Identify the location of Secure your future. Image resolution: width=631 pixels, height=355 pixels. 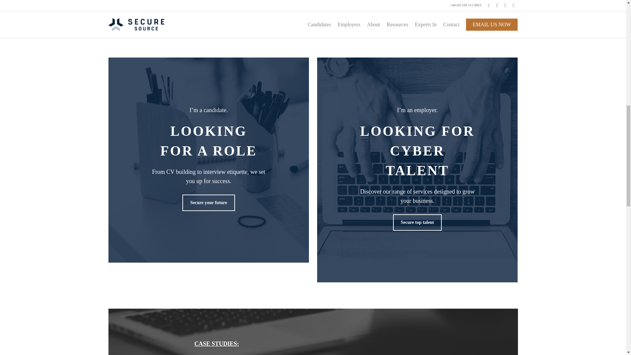
(208, 202).